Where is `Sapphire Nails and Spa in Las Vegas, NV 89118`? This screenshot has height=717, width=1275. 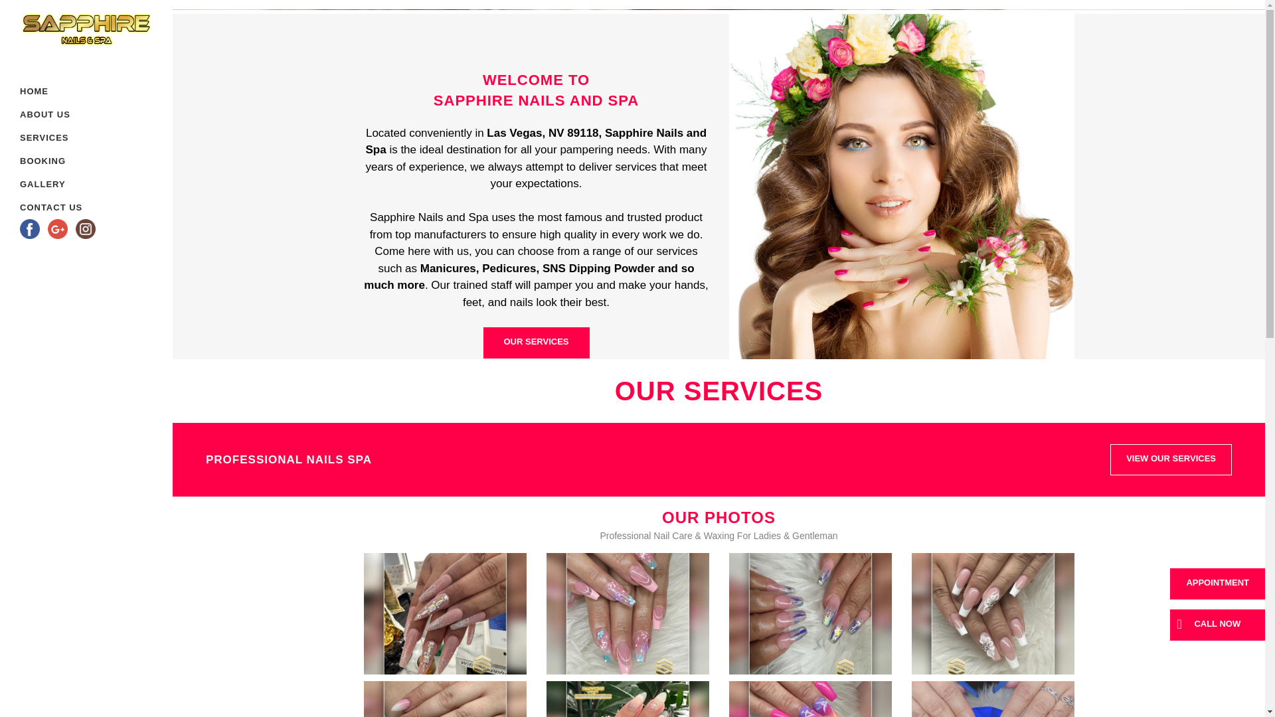
Sapphire Nails and Spa in Las Vegas, NV 89118 is located at coordinates (810, 699).